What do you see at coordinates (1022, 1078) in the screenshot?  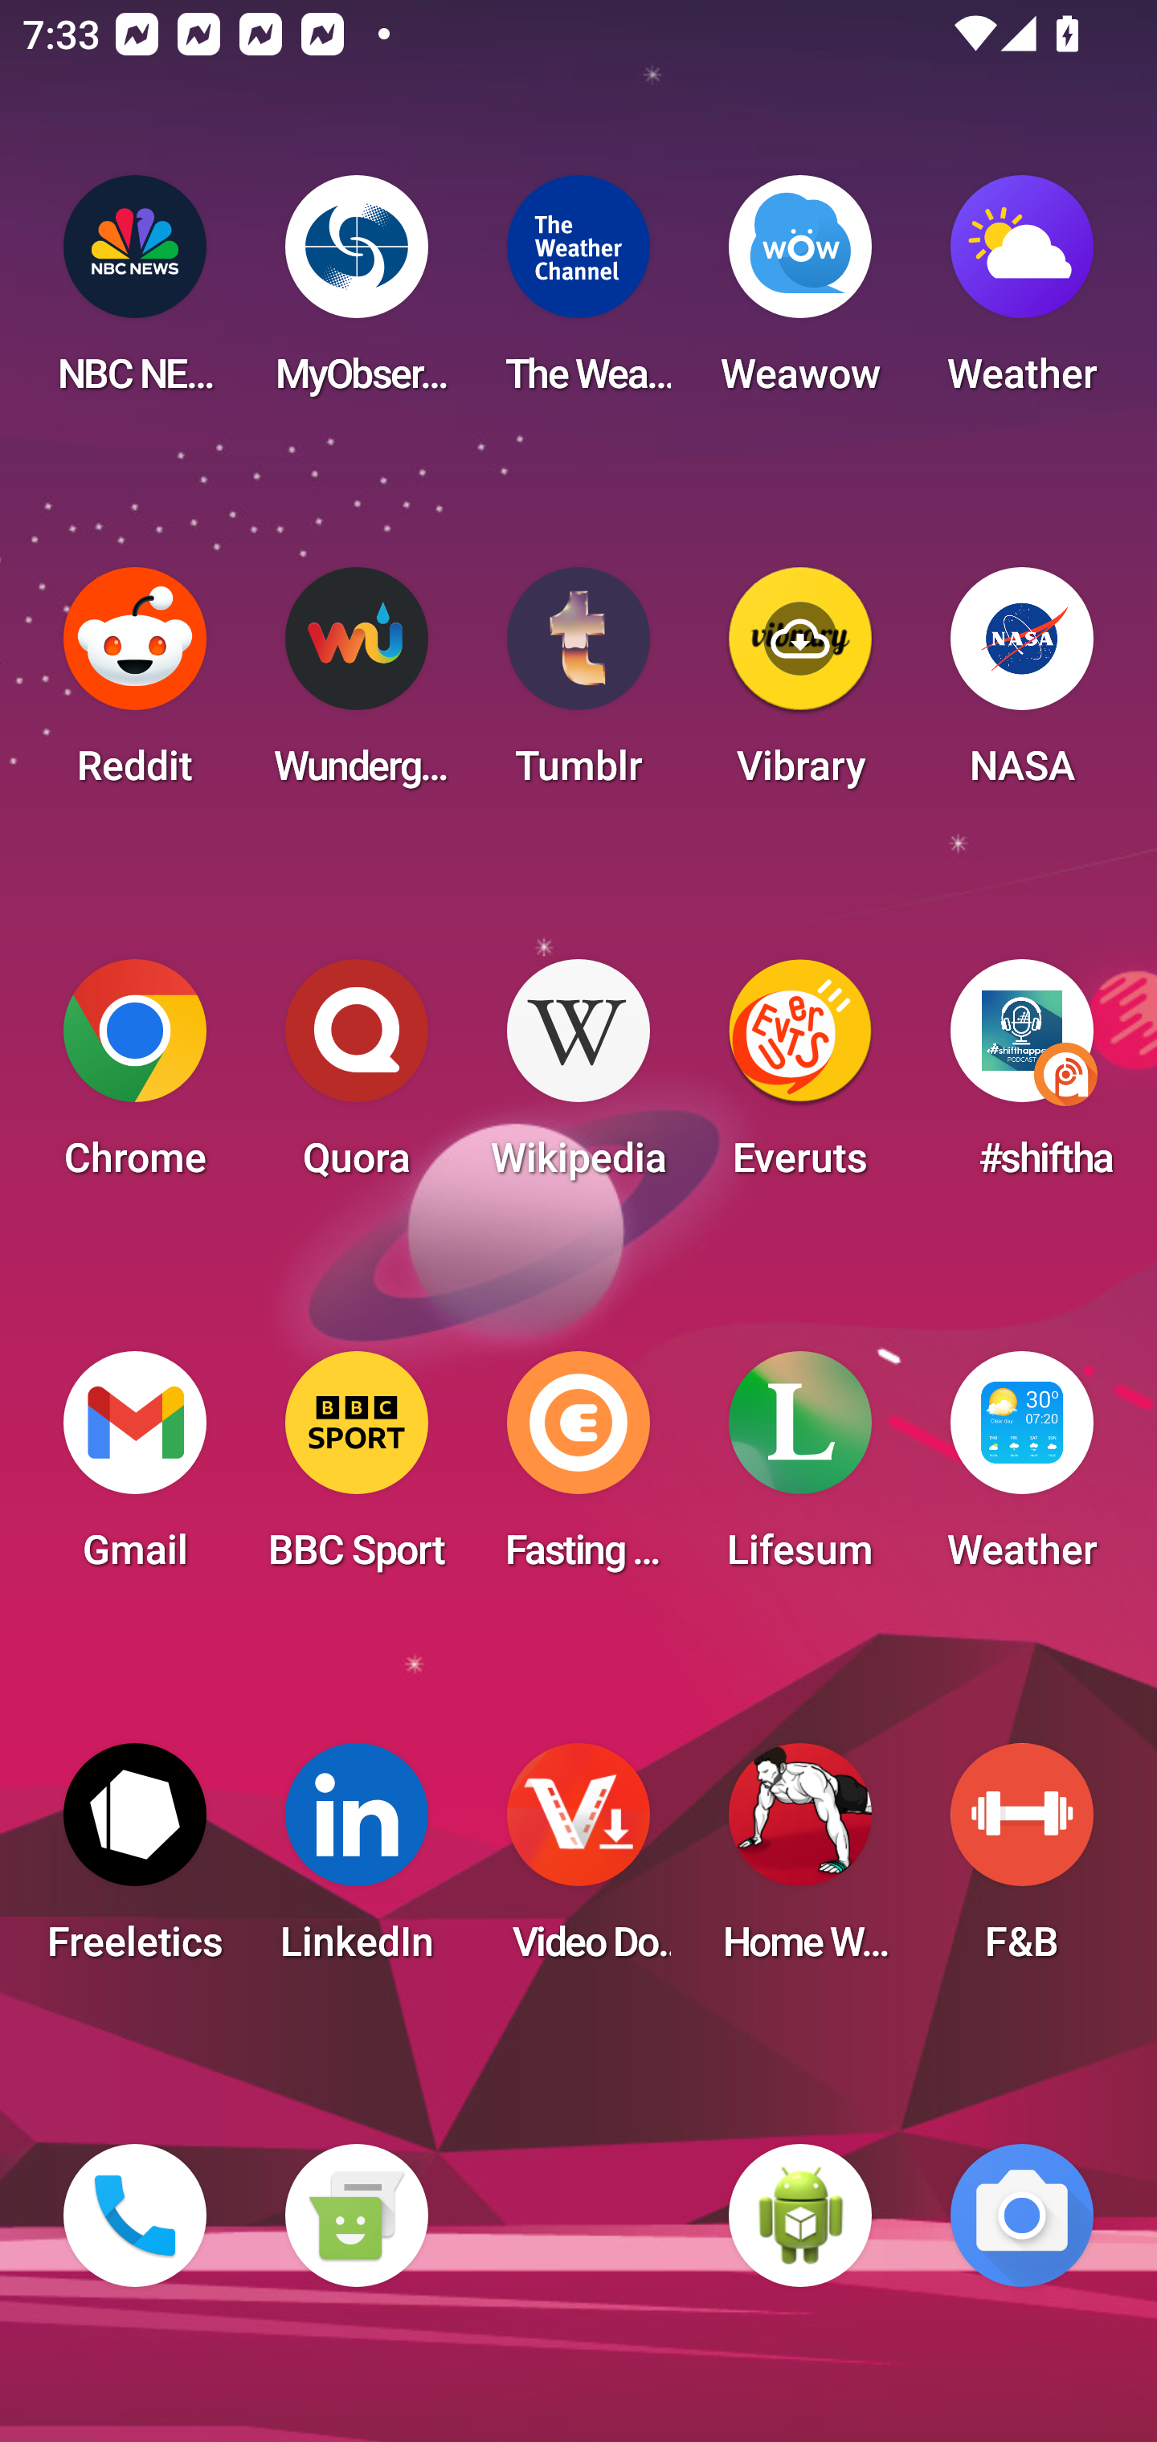 I see `#shifthappens in the Digital Workplace Podcast` at bounding box center [1022, 1078].